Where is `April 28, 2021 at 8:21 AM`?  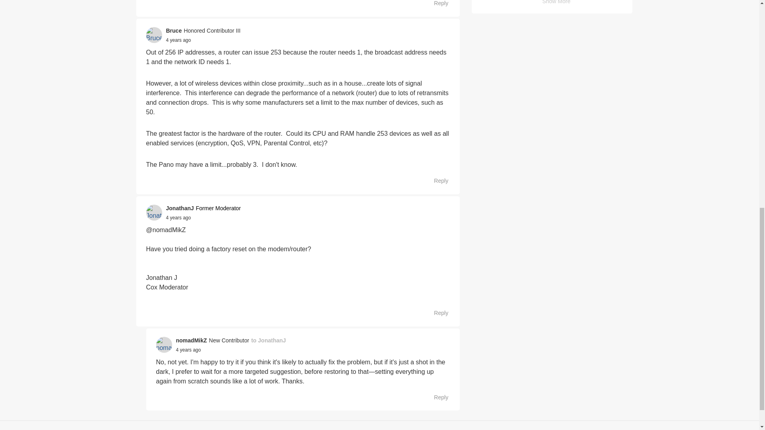
April 28, 2021 at 8:21 AM is located at coordinates (178, 40).